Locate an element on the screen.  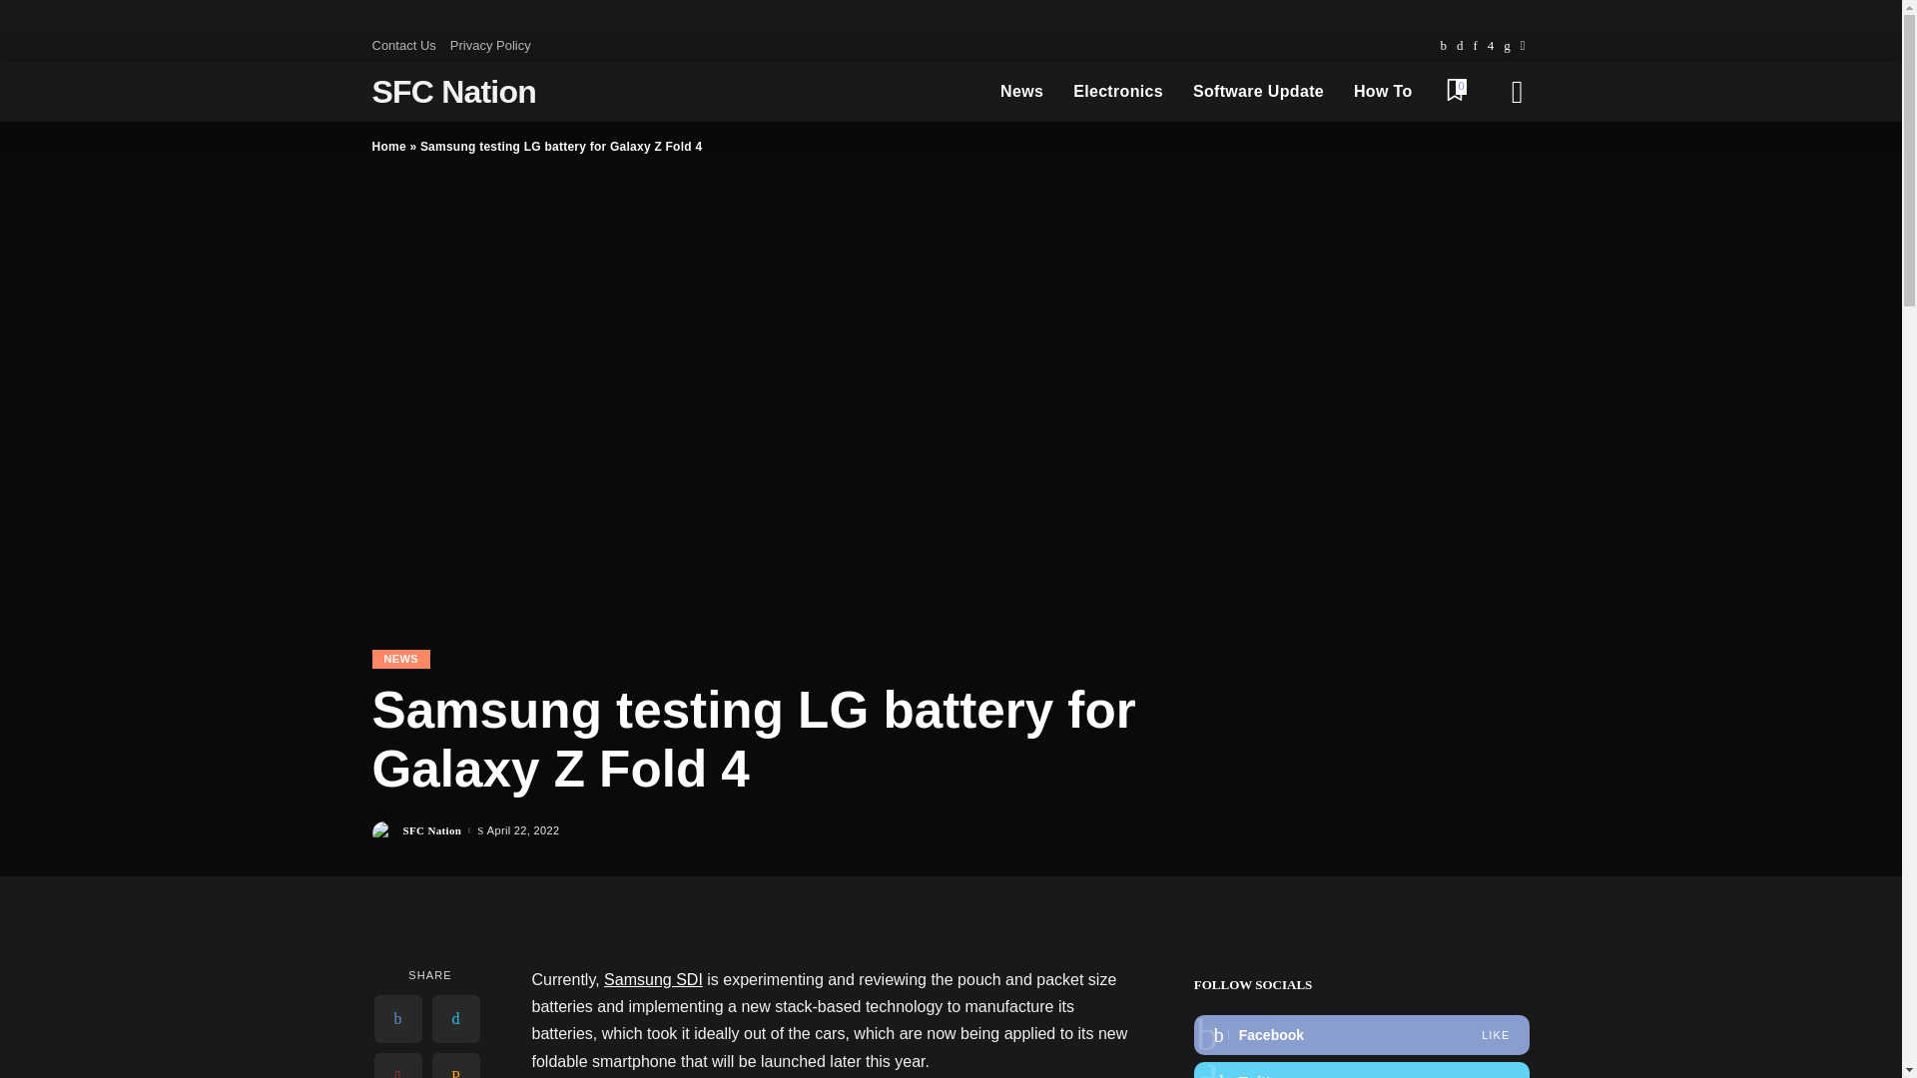
How To is located at coordinates (1383, 92).